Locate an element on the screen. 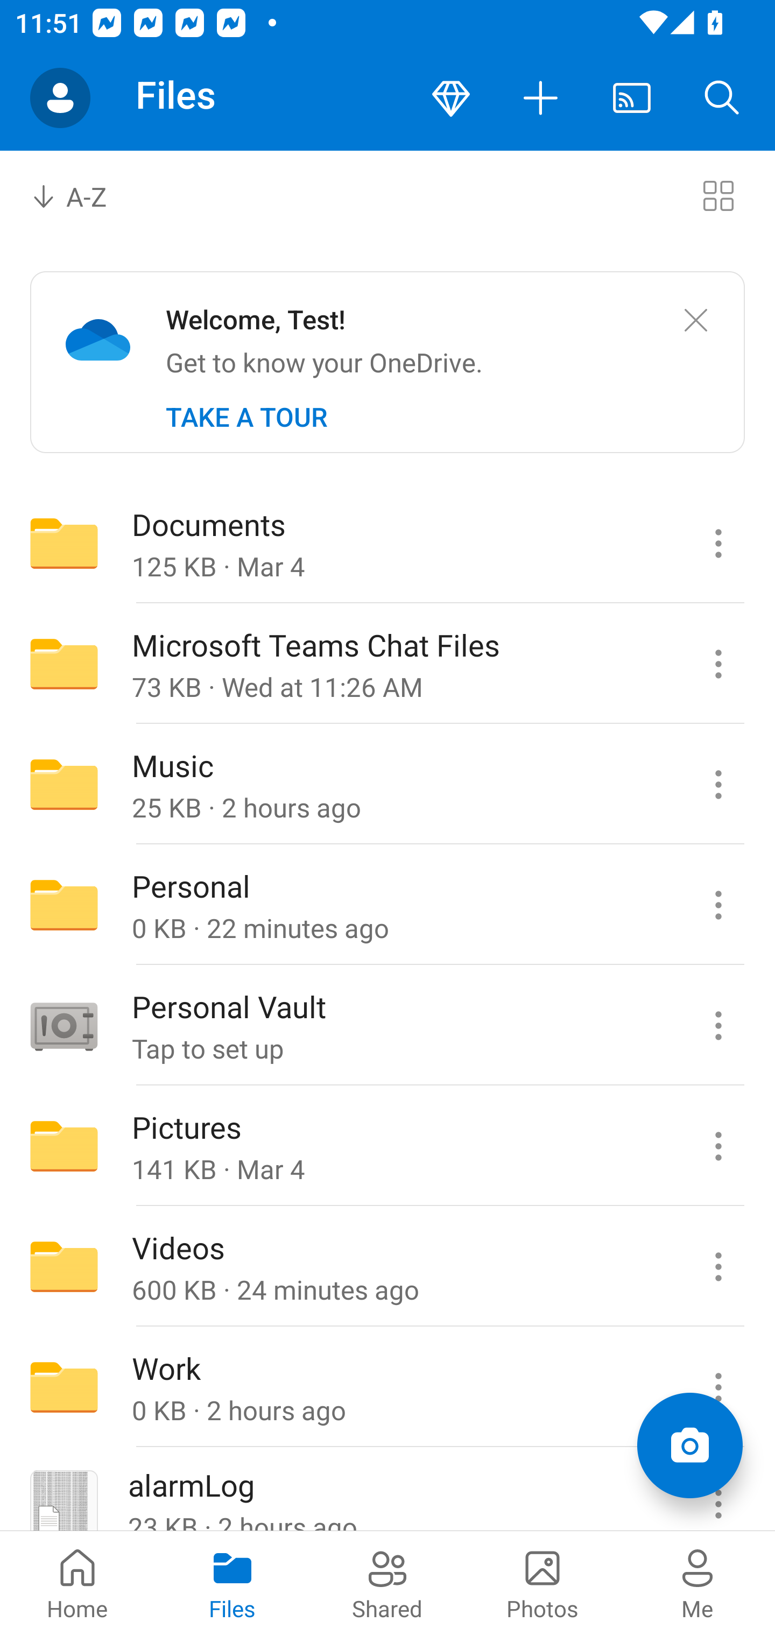 Image resolution: width=775 pixels, height=1636 pixels. Personal Vault commands is located at coordinates (718, 1026).